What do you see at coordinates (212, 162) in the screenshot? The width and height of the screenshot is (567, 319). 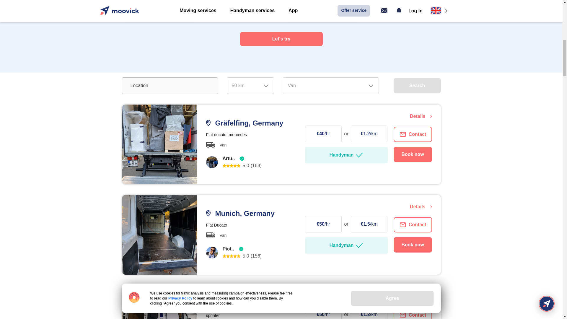 I see `Open user profile` at bounding box center [212, 162].